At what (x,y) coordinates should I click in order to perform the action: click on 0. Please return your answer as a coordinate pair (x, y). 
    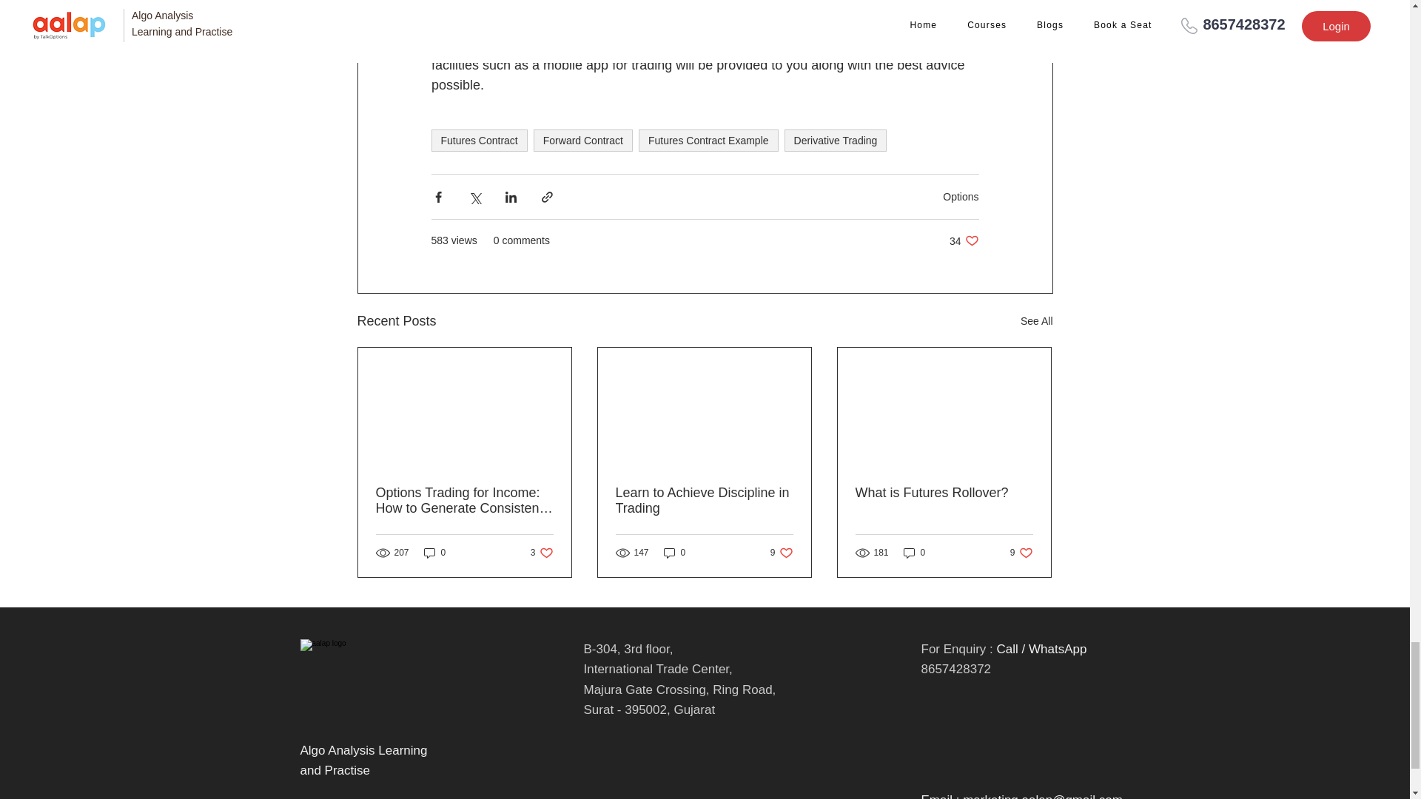
    Looking at the image, I should click on (542, 553).